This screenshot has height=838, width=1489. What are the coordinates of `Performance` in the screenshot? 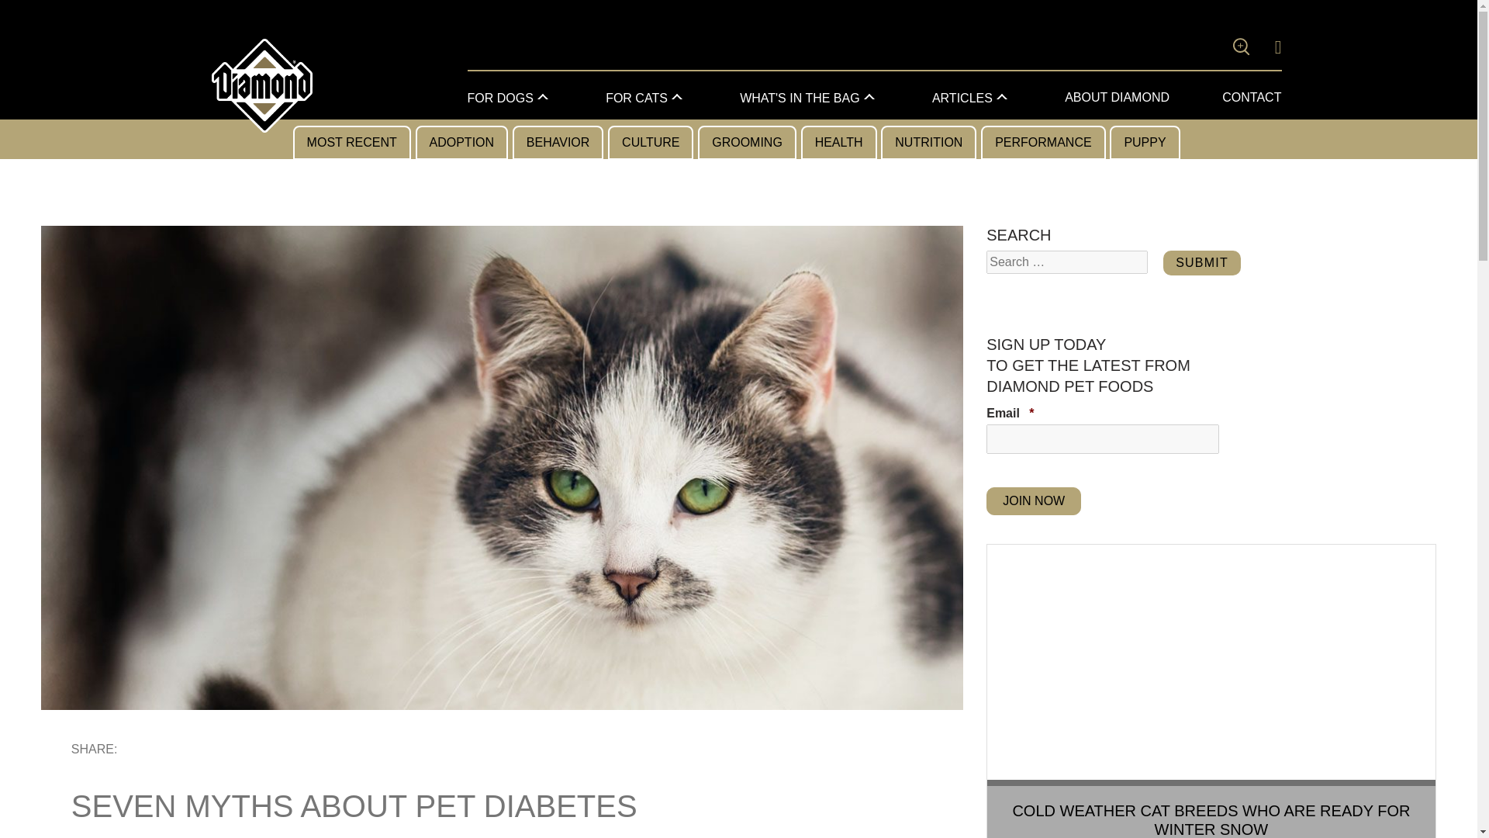 It's located at (1042, 143).